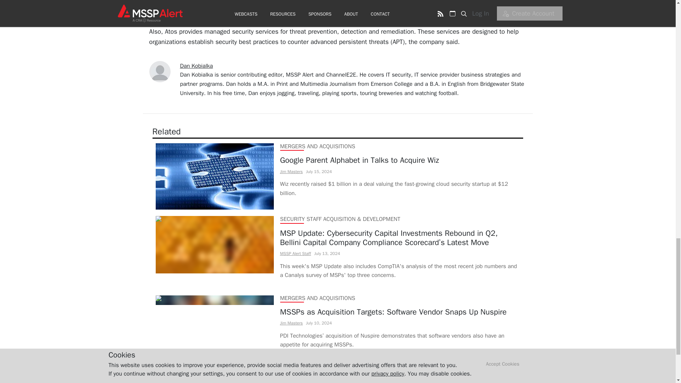  What do you see at coordinates (292, 172) in the screenshot?
I see `Jim Masters` at bounding box center [292, 172].